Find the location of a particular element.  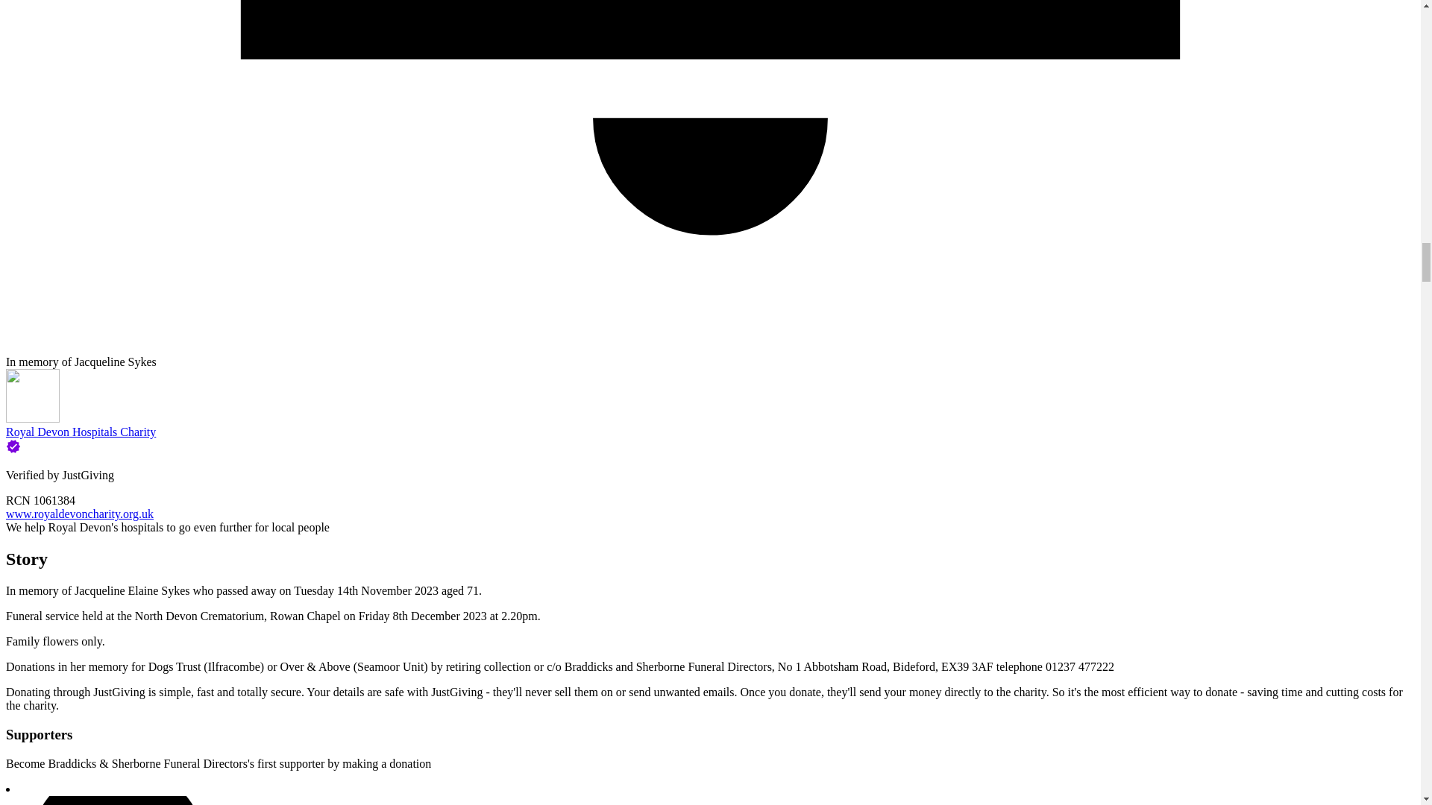

www.royaldevoncharity.org.uk is located at coordinates (79, 514).